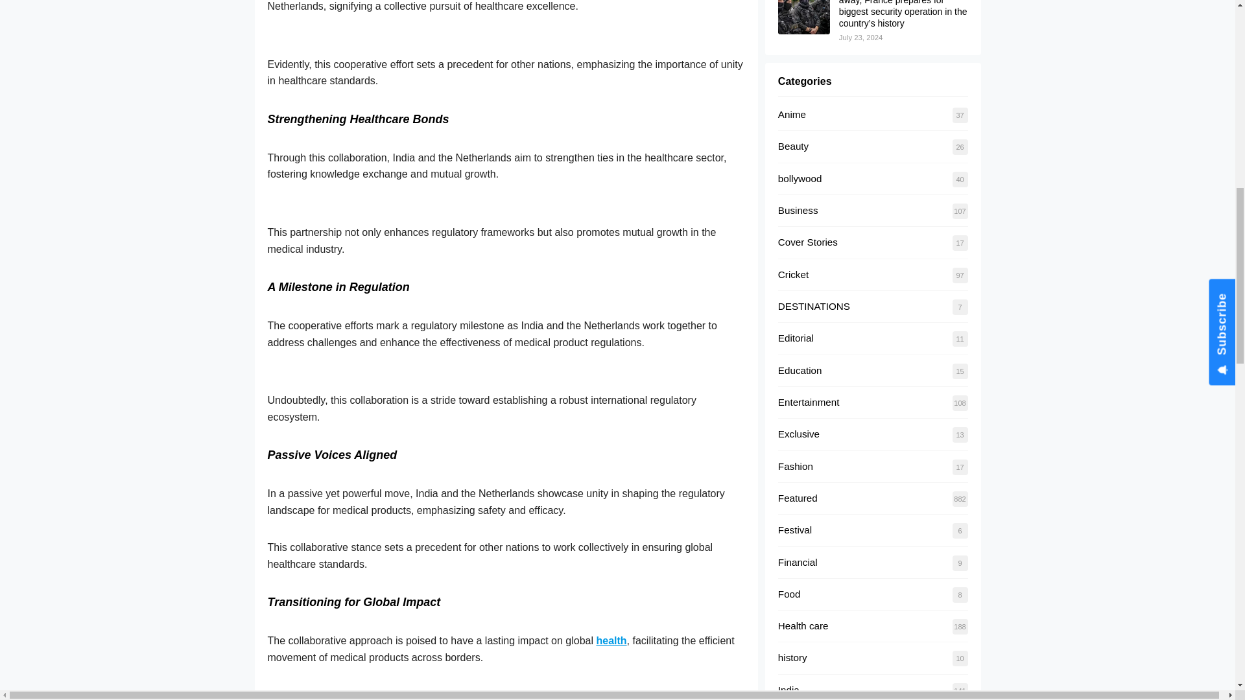 This screenshot has height=700, width=1245. I want to click on health, so click(611, 640).